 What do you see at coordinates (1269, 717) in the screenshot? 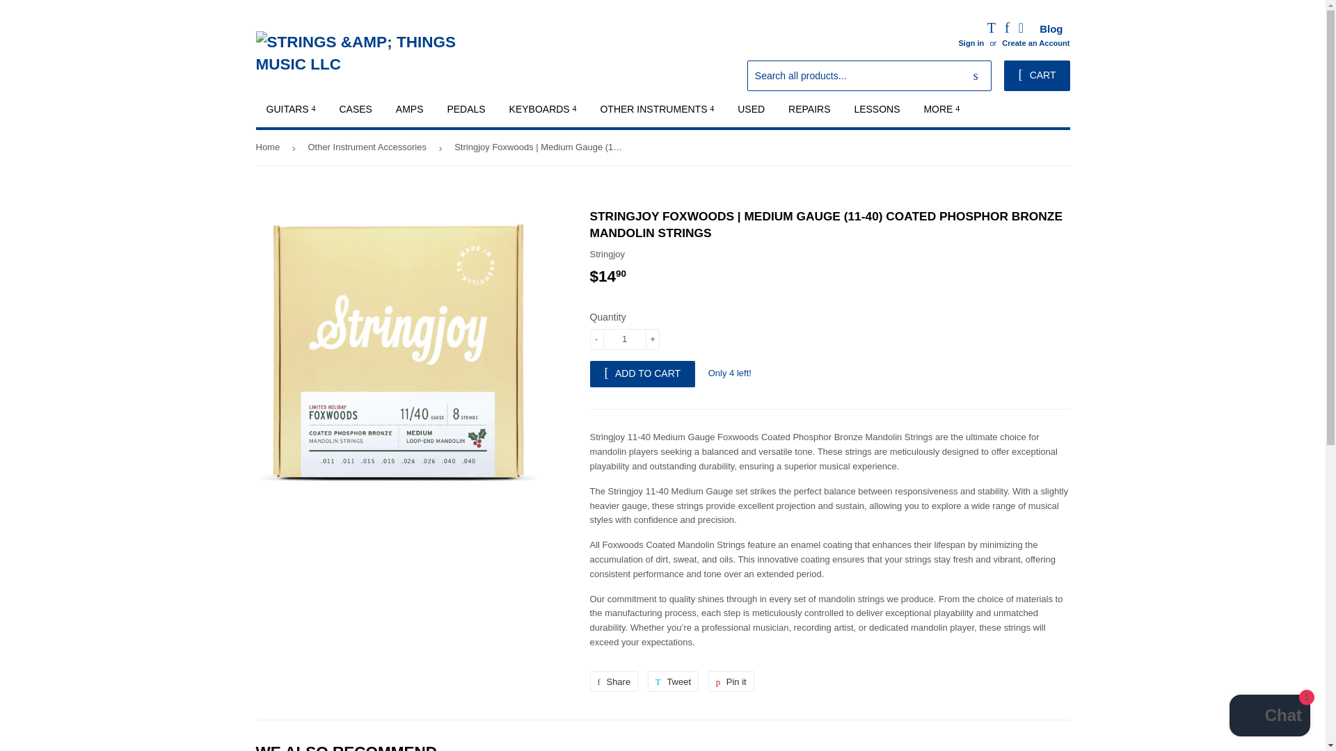
I see `Shopify online store chat` at bounding box center [1269, 717].